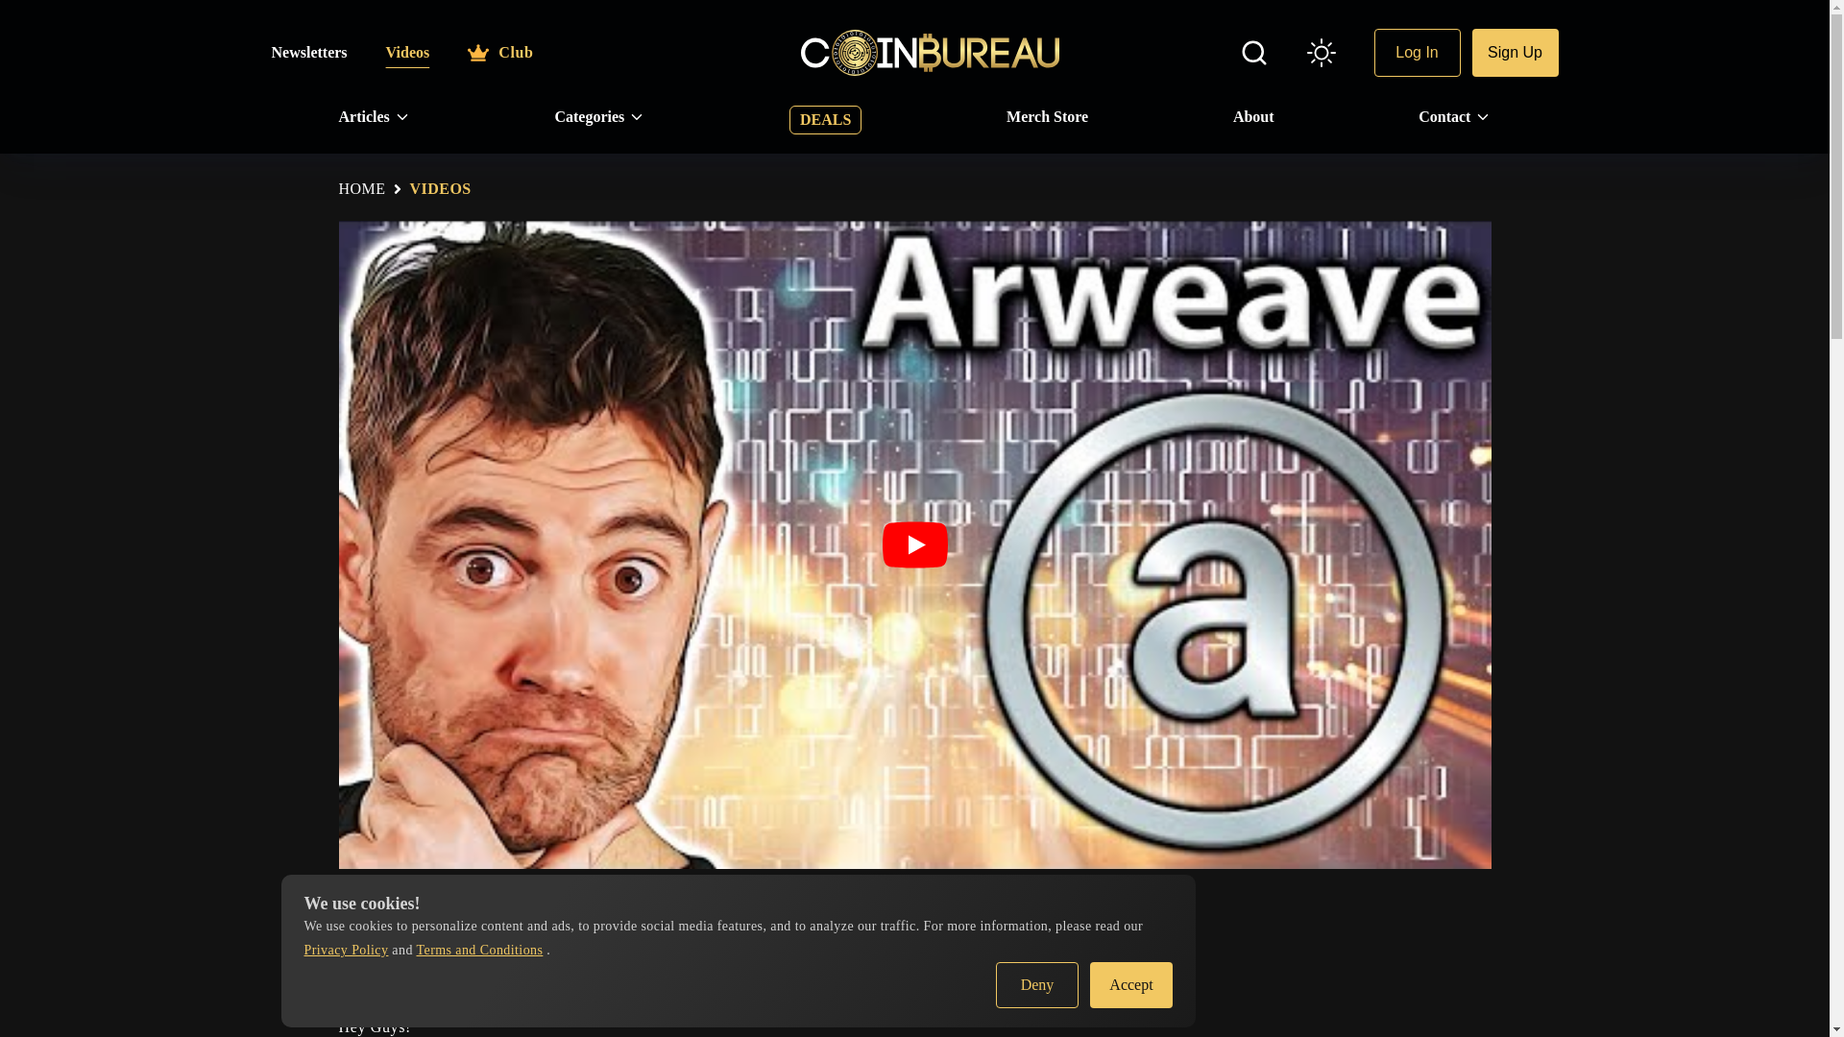  I want to click on DEALS, so click(825, 120).